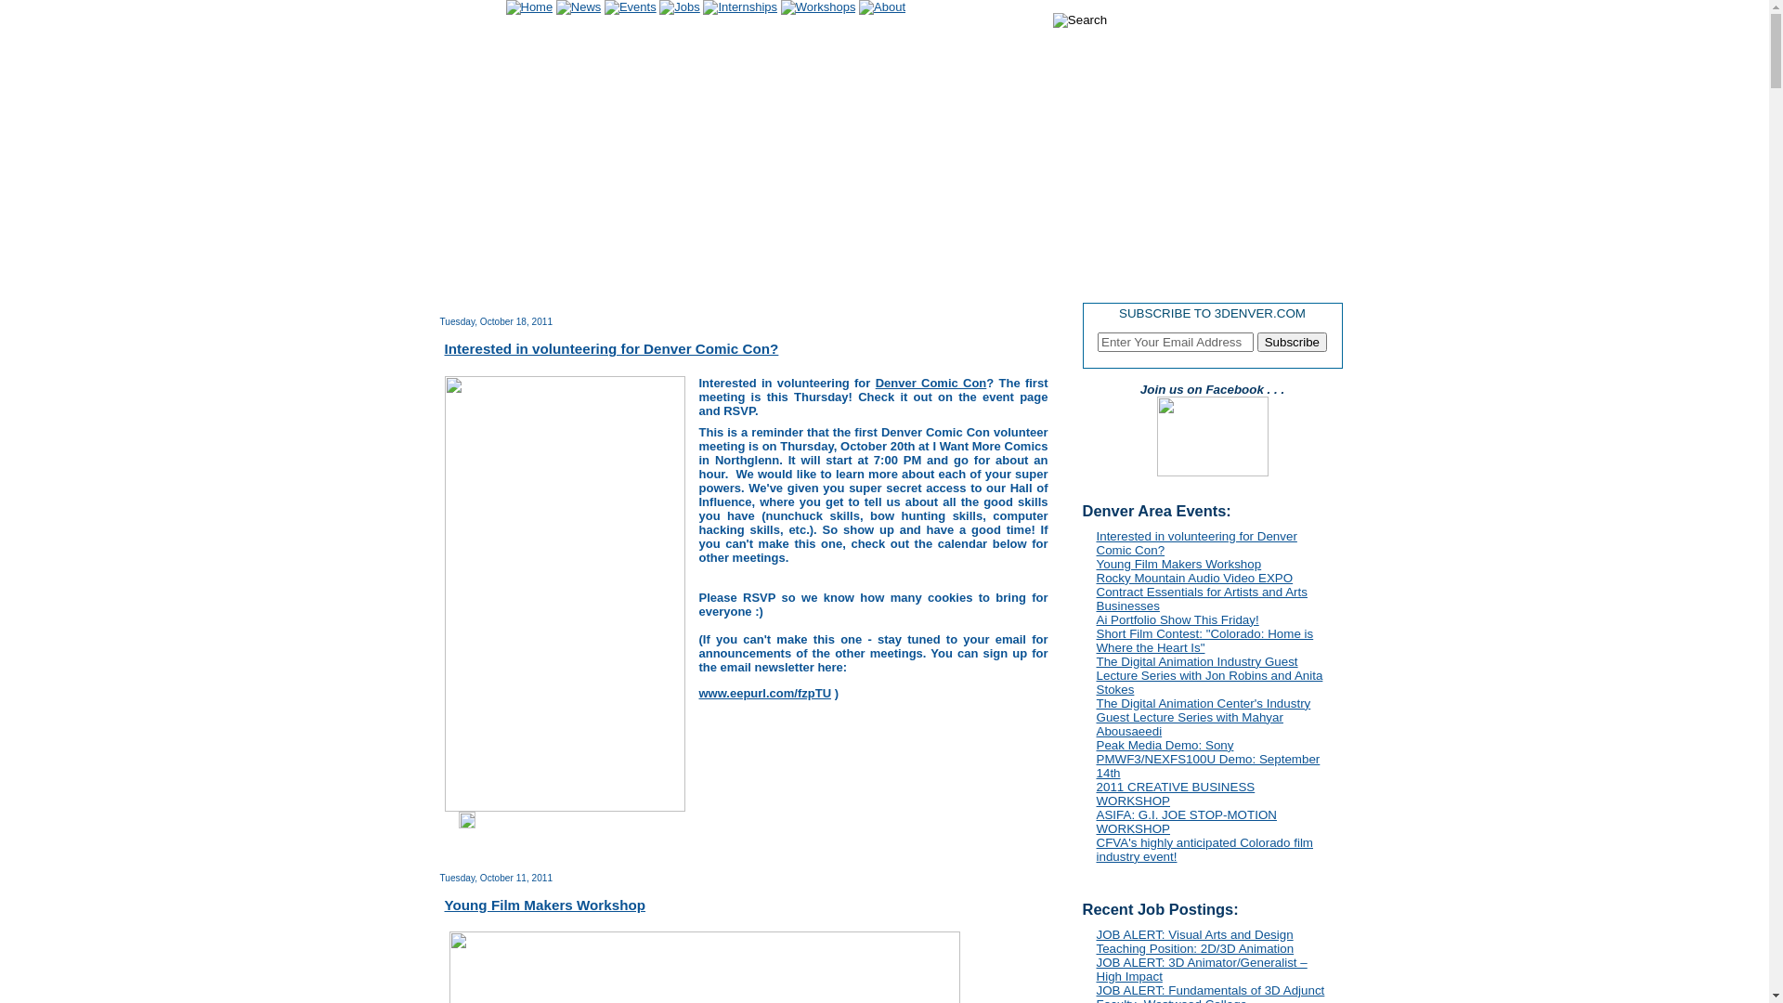 This screenshot has width=1783, height=1003. Describe the element at coordinates (1178, 565) in the screenshot. I see `Young Film Makers Workshop` at that location.